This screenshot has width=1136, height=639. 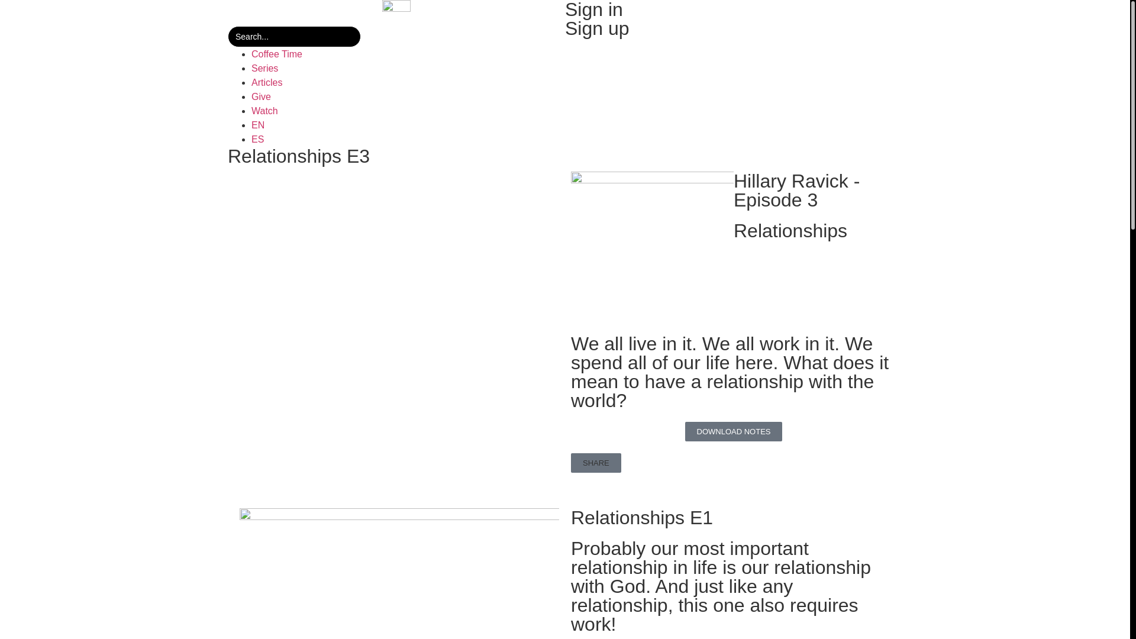 I want to click on Articles, so click(x=408, y=83).